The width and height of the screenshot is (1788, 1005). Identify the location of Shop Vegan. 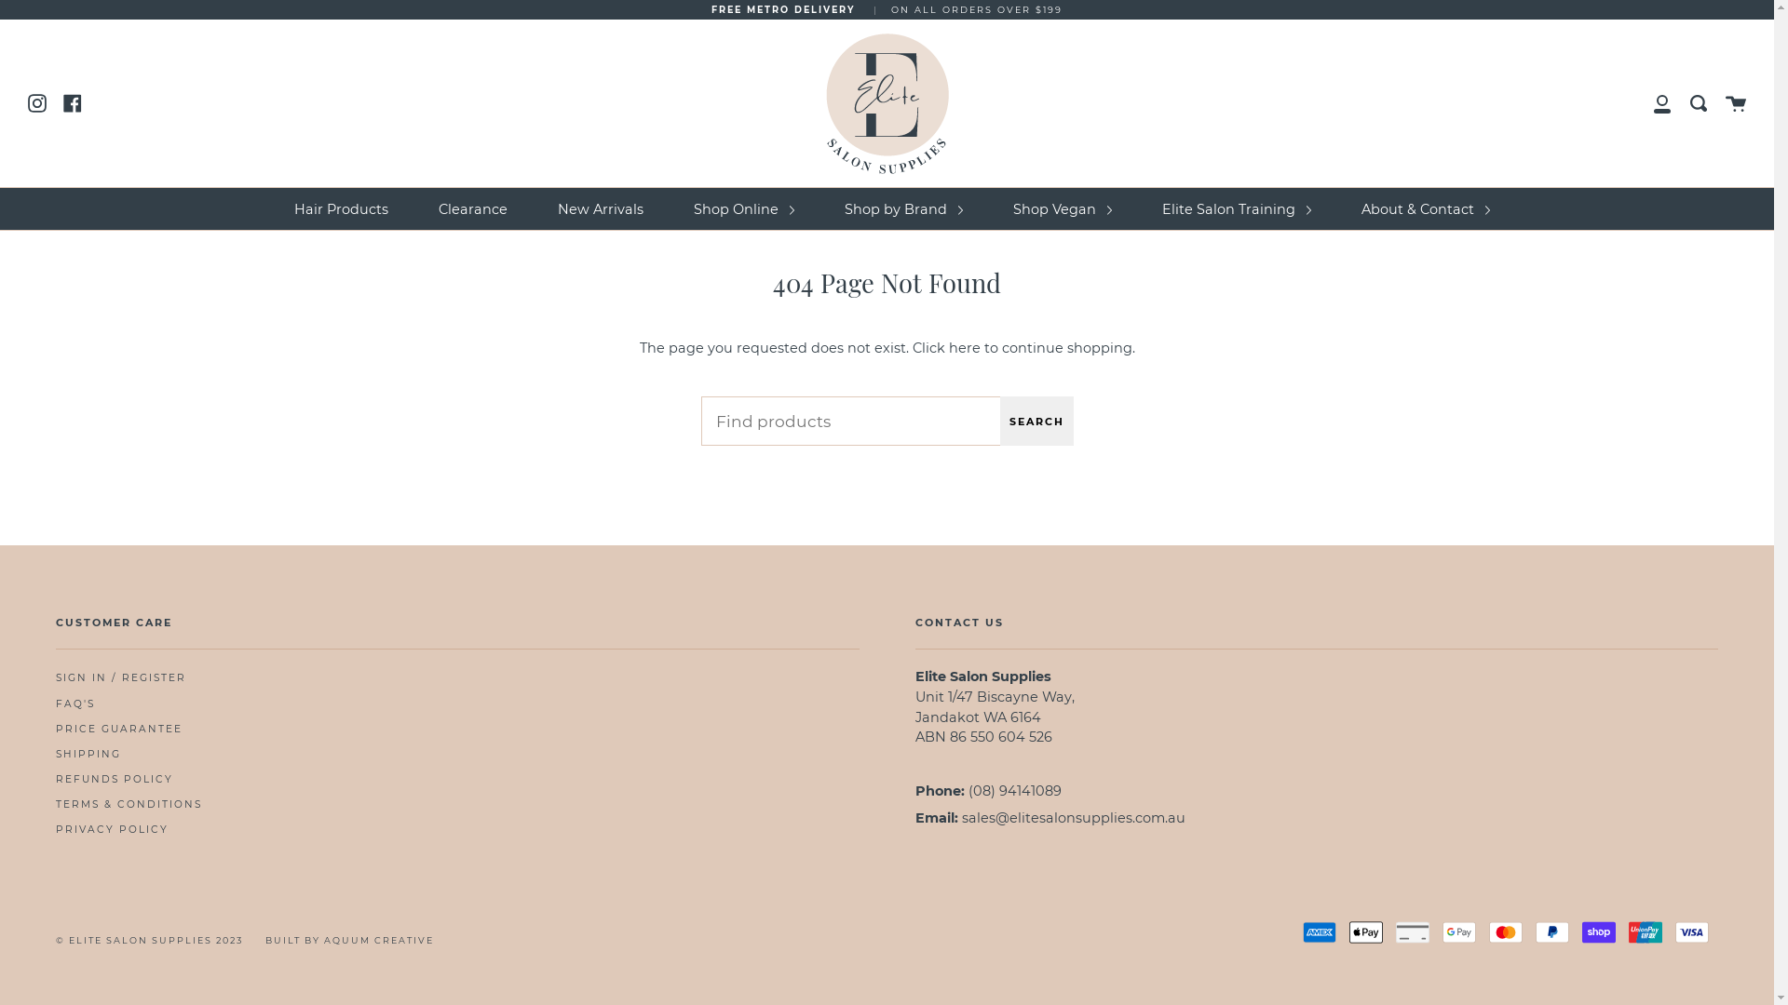
(1062, 209).